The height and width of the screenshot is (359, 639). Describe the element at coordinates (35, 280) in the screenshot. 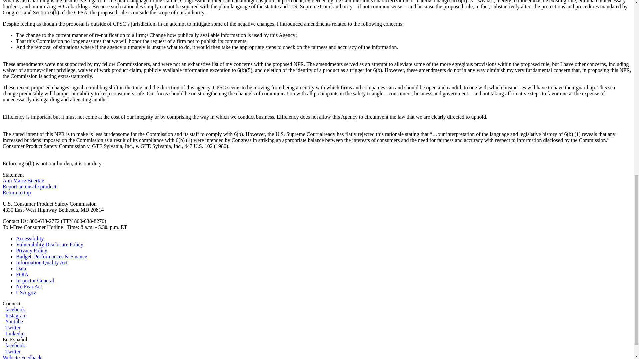

I see `Inspector General` at that location.